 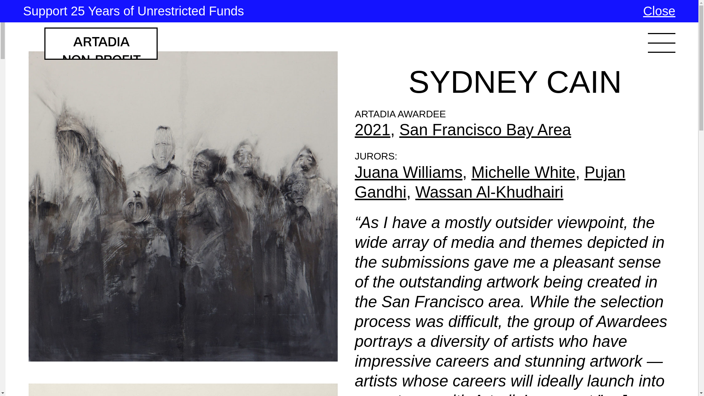 What do you see at coordinates (490, 182) in the screenshot?
I see `Pujan Gandhi` at bounding box center [490, 182].